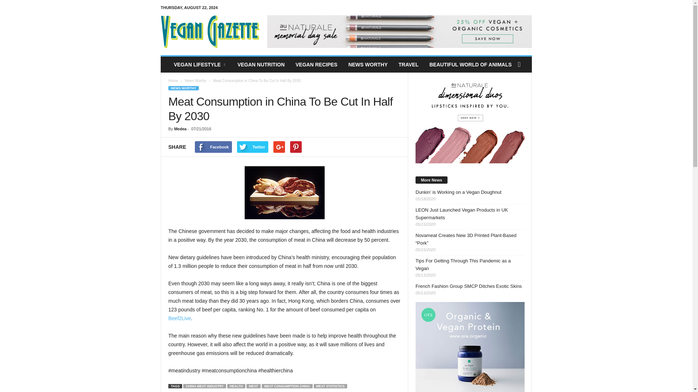 Image resolution: width=698 pixels, height=392 pixels. I want to click on NEWS WORTHY, so click(183, 88).